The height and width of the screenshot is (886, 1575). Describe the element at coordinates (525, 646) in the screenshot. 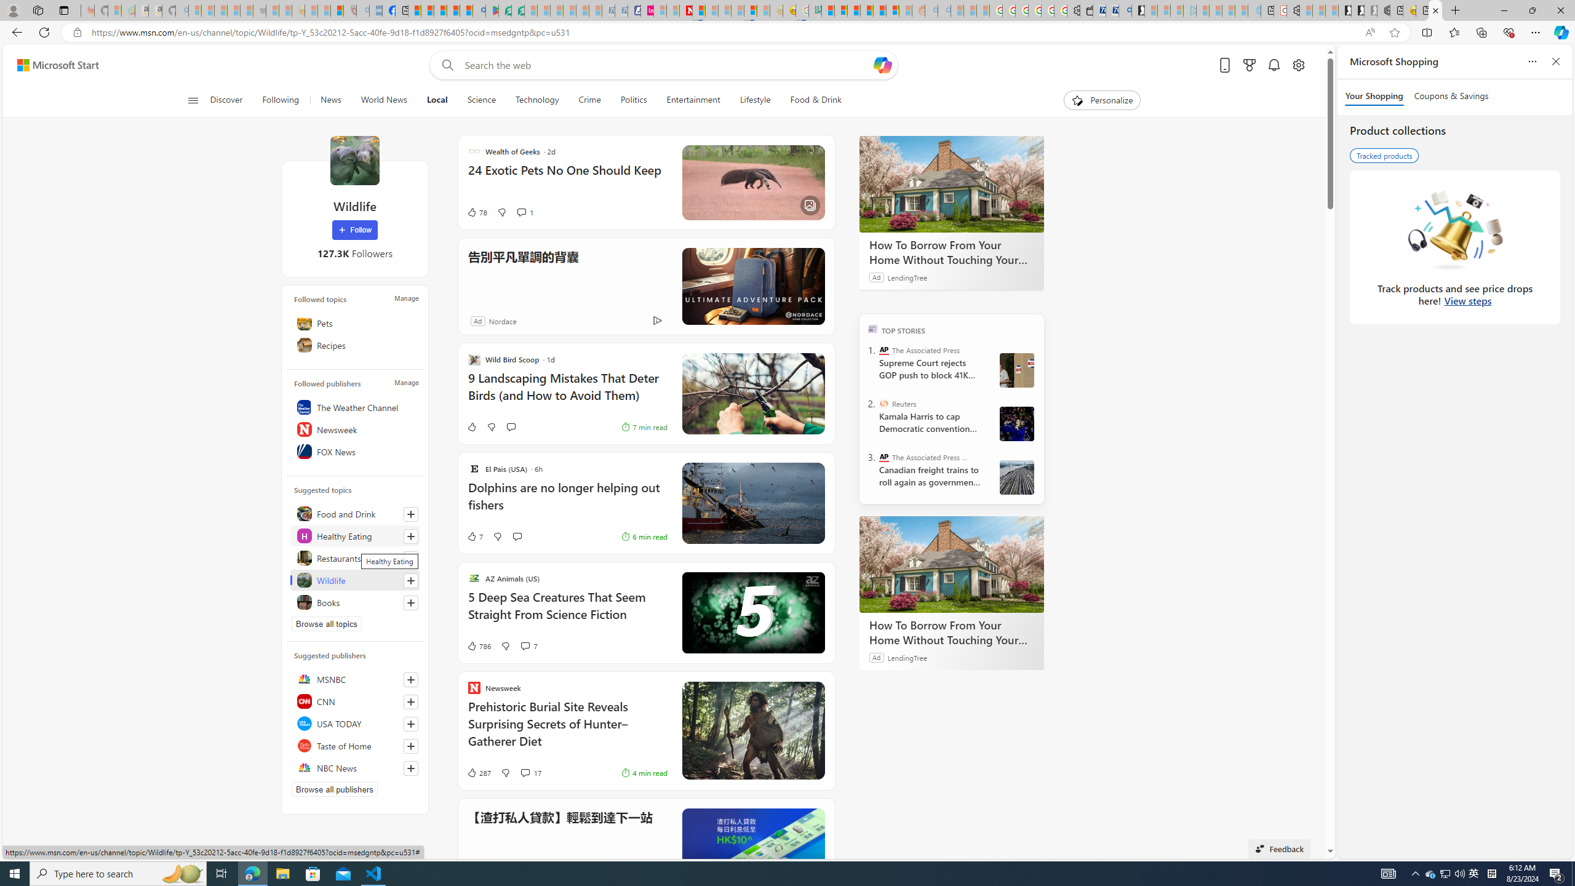

I see `View comments 7 Comment` at that location.